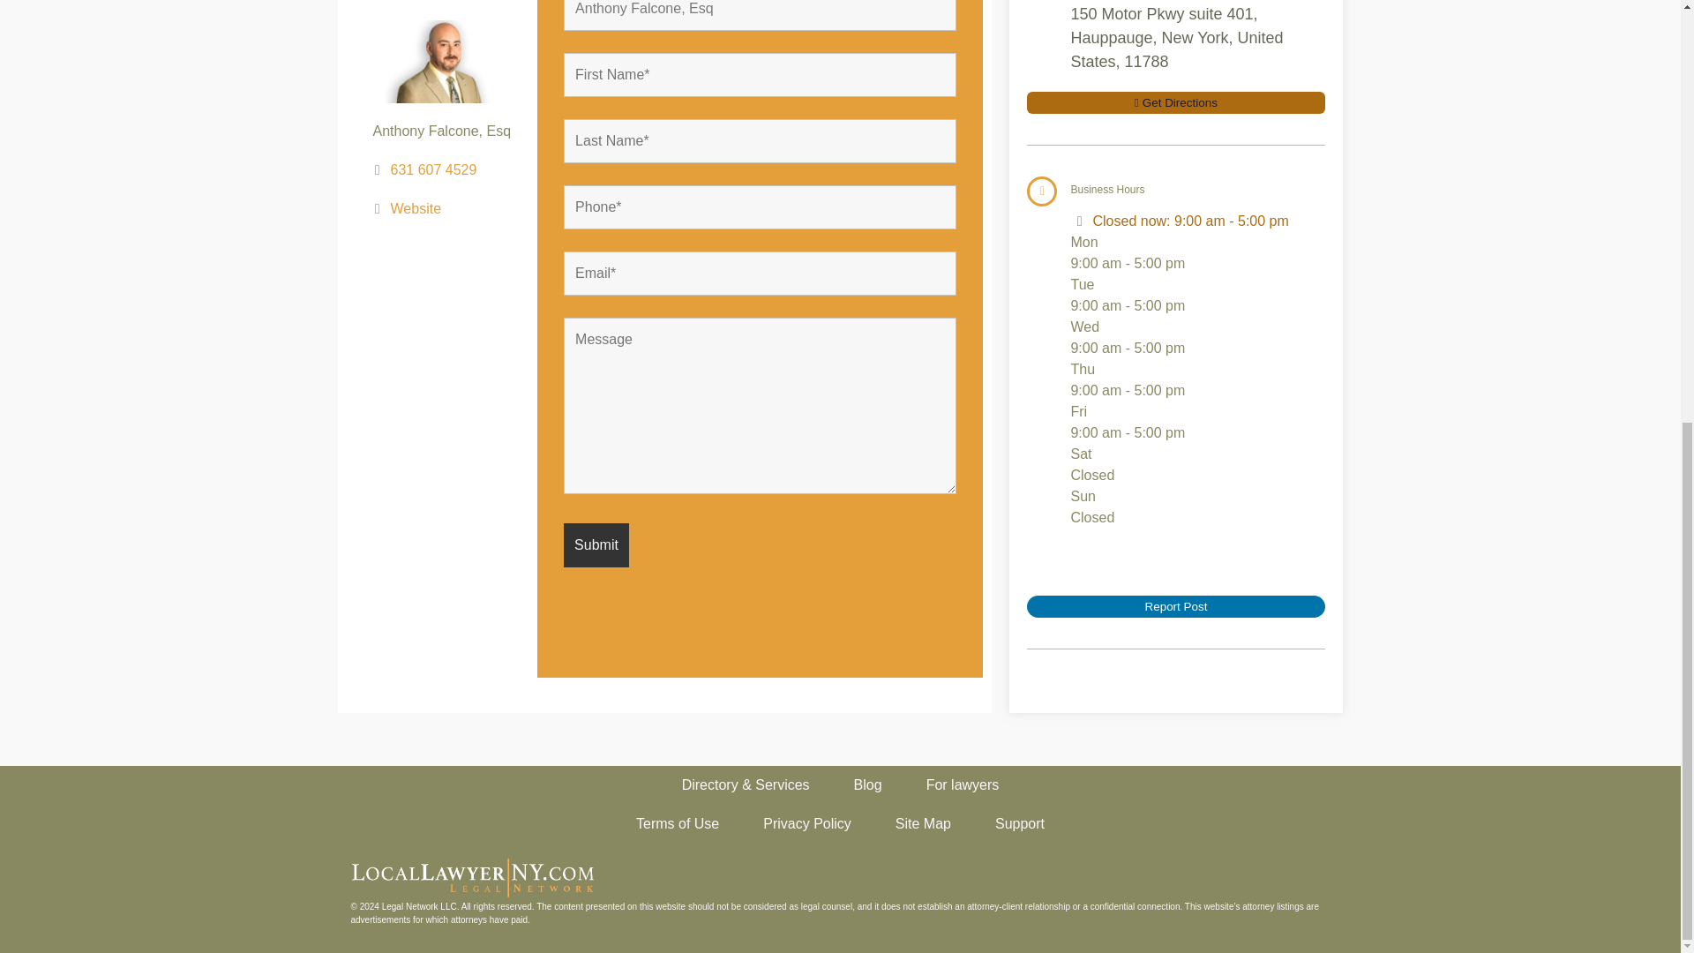 The width and height of the screenshot is (1694, 953). I want to click on Website, so click(416, 235).